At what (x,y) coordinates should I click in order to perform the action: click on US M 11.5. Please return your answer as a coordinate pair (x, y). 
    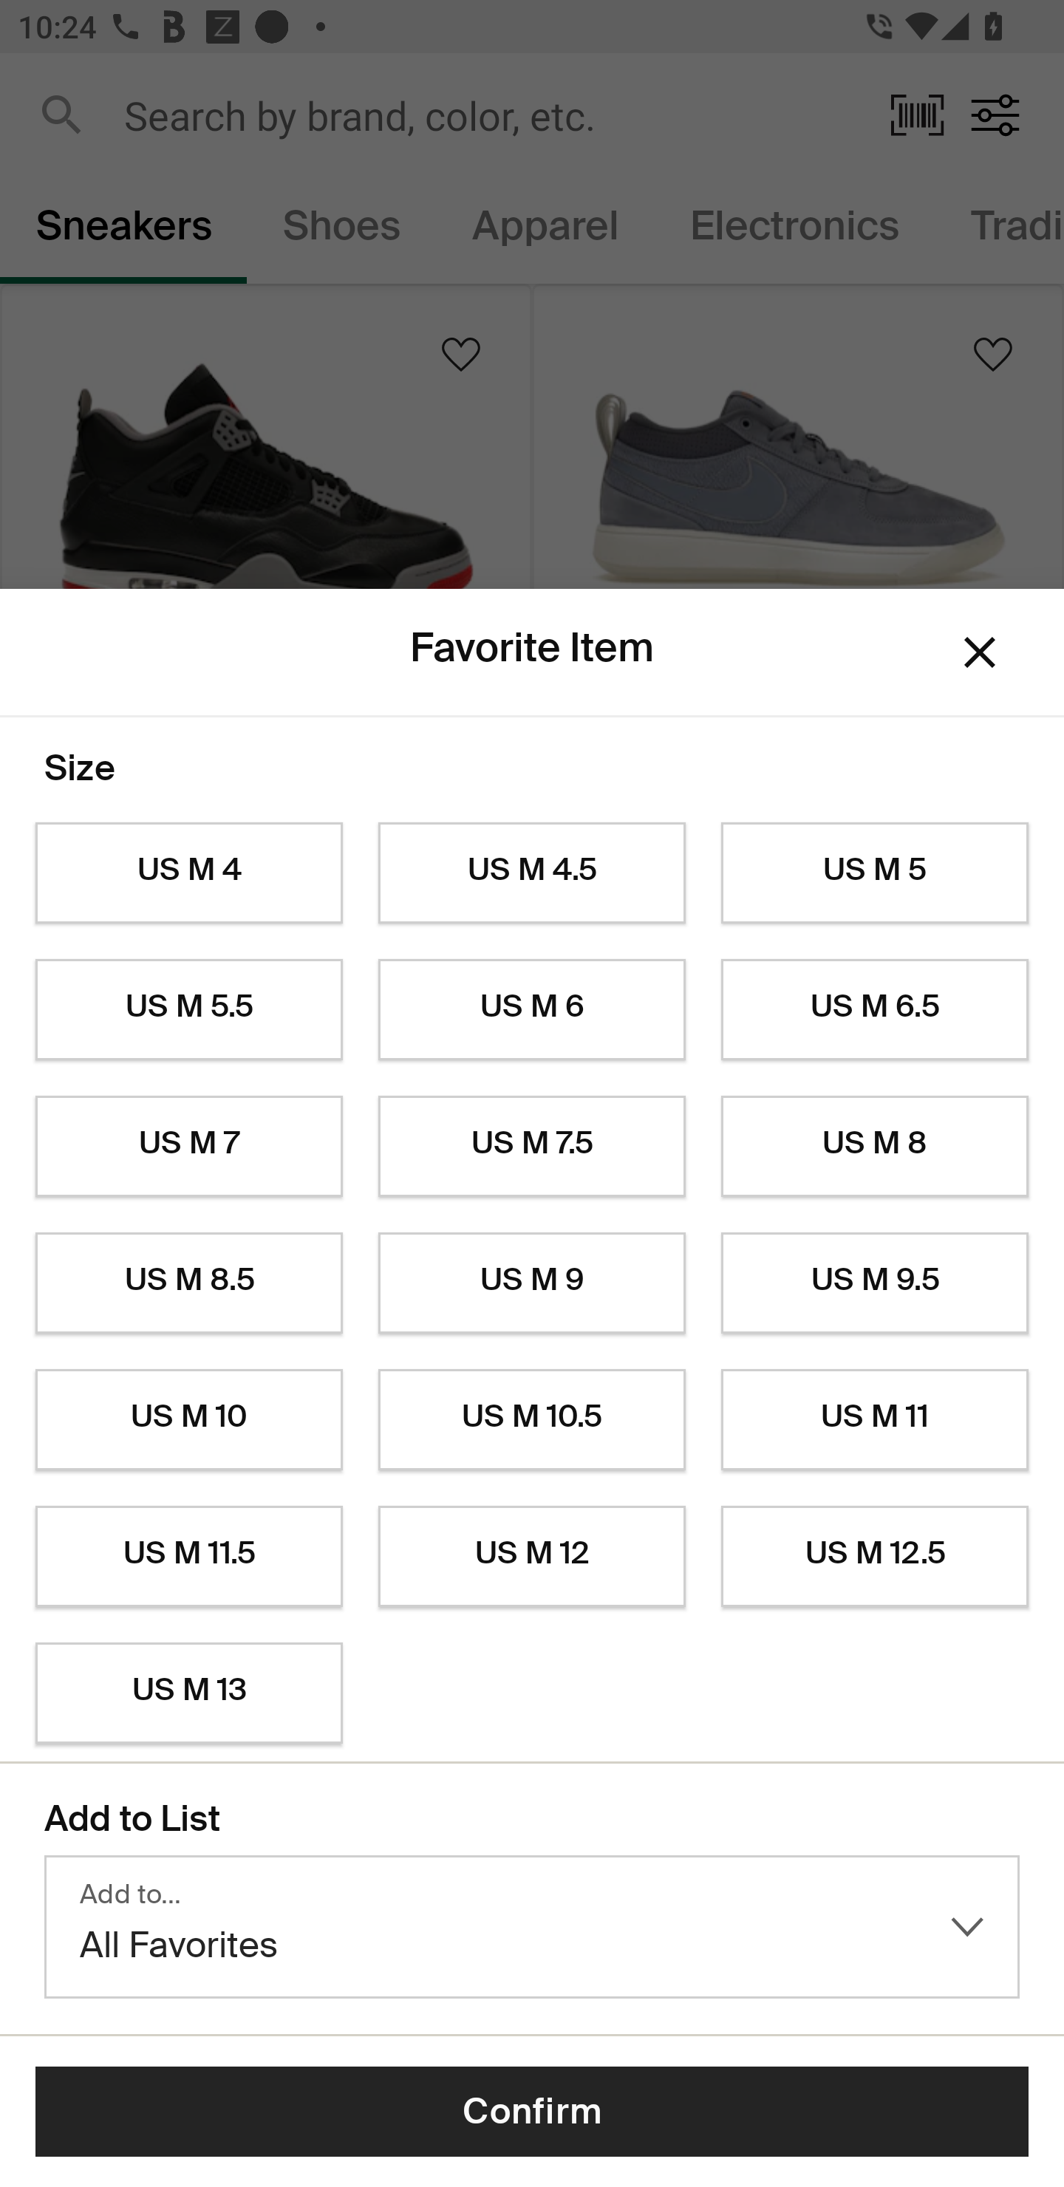
    Looking at the image, I should click on (188, 1557).